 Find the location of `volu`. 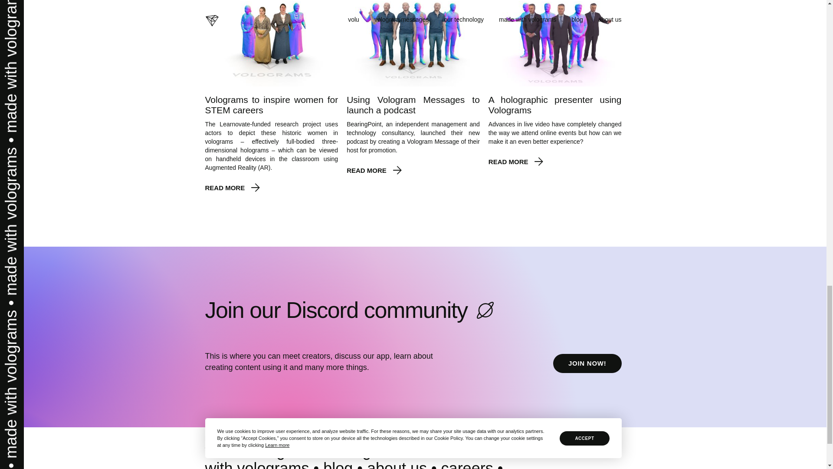

volu is located at coordinates (219, 451).